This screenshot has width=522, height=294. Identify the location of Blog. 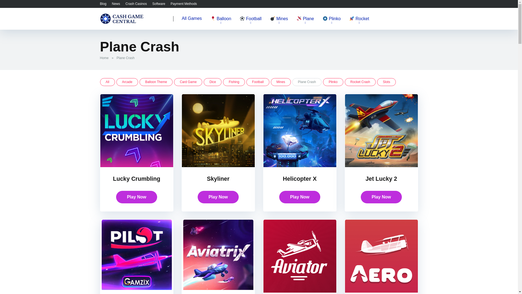
(103, 4).